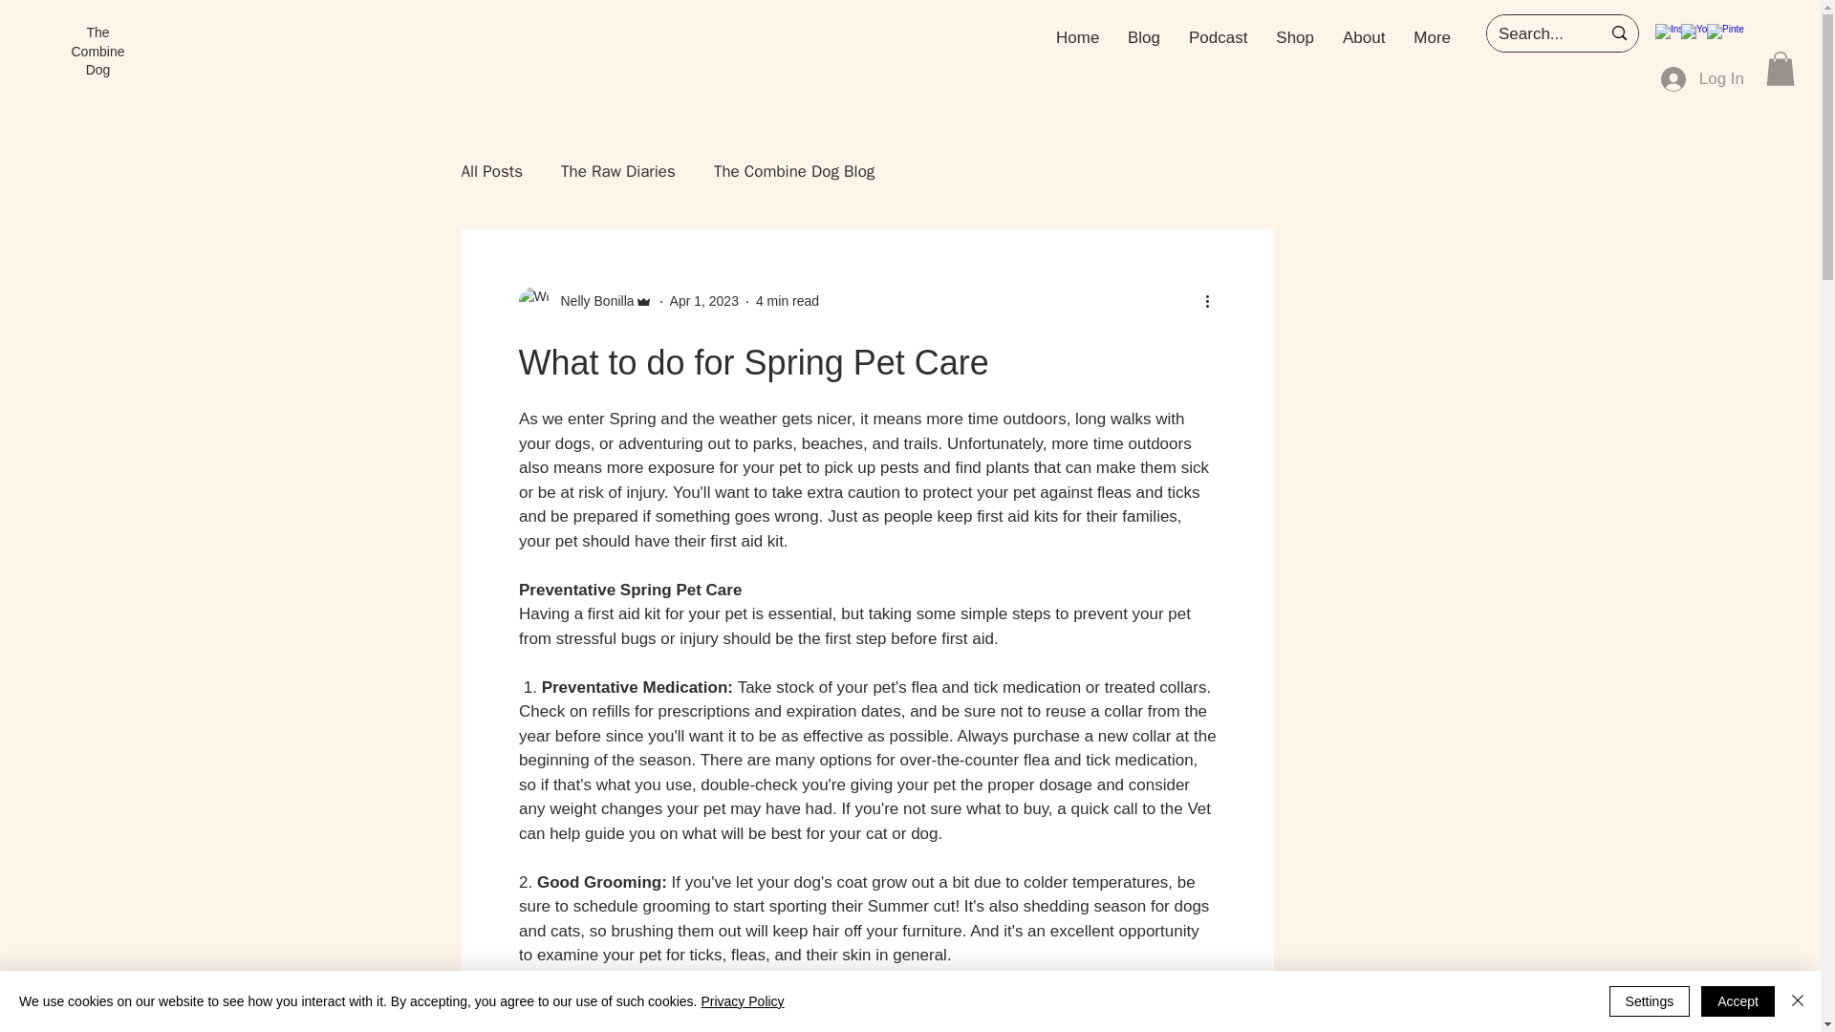 Image resolution: width=1835 pixels, height=1032 pixels. What do you see at coordinates (788, 300) in the screenshot?
I see `4 min read` at bounding box center [788, 300].